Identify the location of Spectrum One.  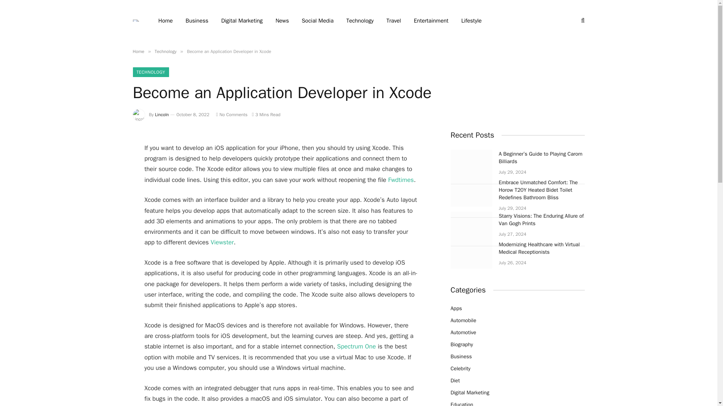
(356, 347).